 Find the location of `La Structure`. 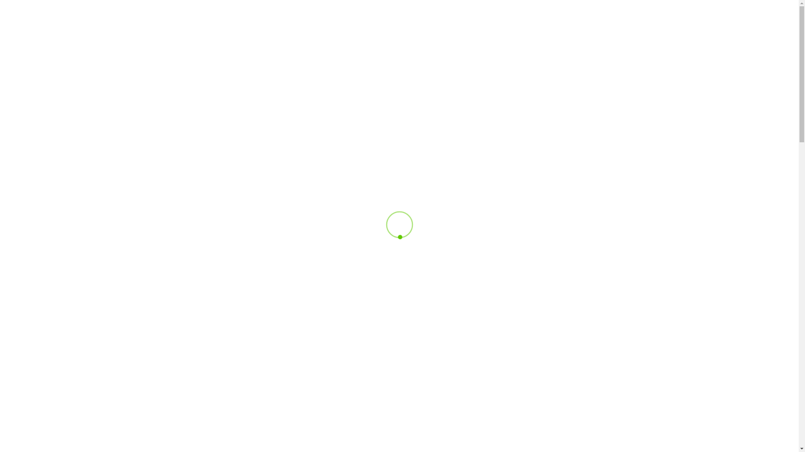

La Structure is located at coordinates (476, 36).